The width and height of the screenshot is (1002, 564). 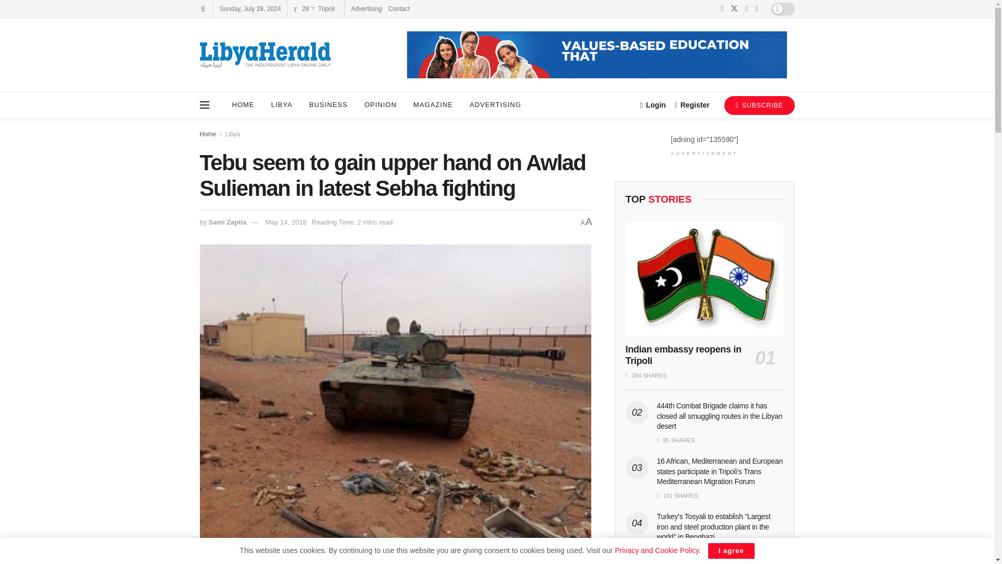 I want to click on LIBYA, so click(x=282, y=104).